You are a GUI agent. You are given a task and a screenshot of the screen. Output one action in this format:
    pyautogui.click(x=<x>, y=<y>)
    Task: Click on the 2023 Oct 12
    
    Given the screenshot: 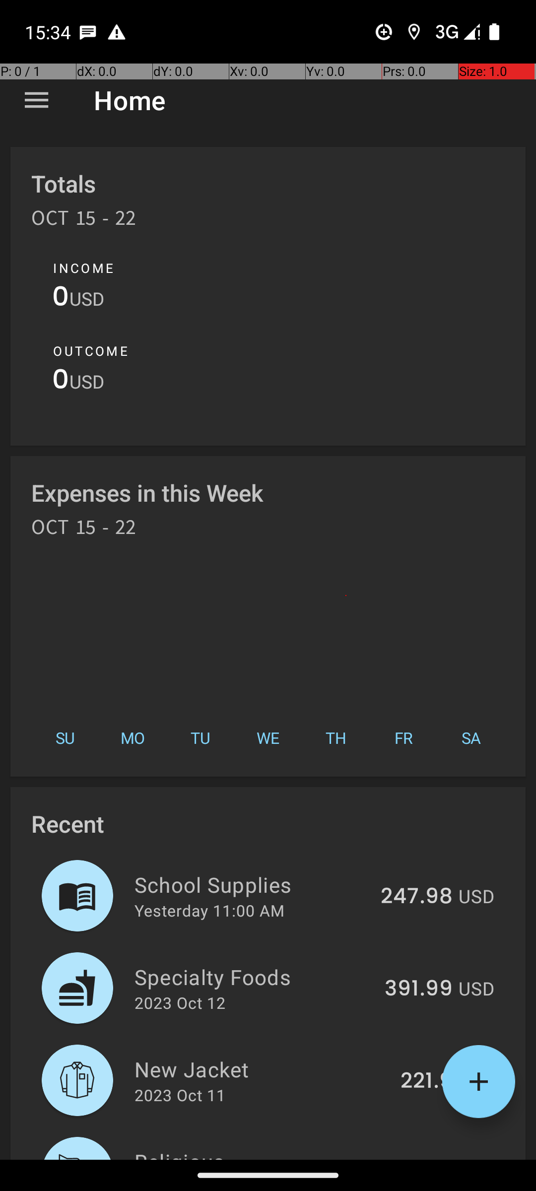 What is the action you would take?
    pyautogui.click(x=180, y=1002)
    